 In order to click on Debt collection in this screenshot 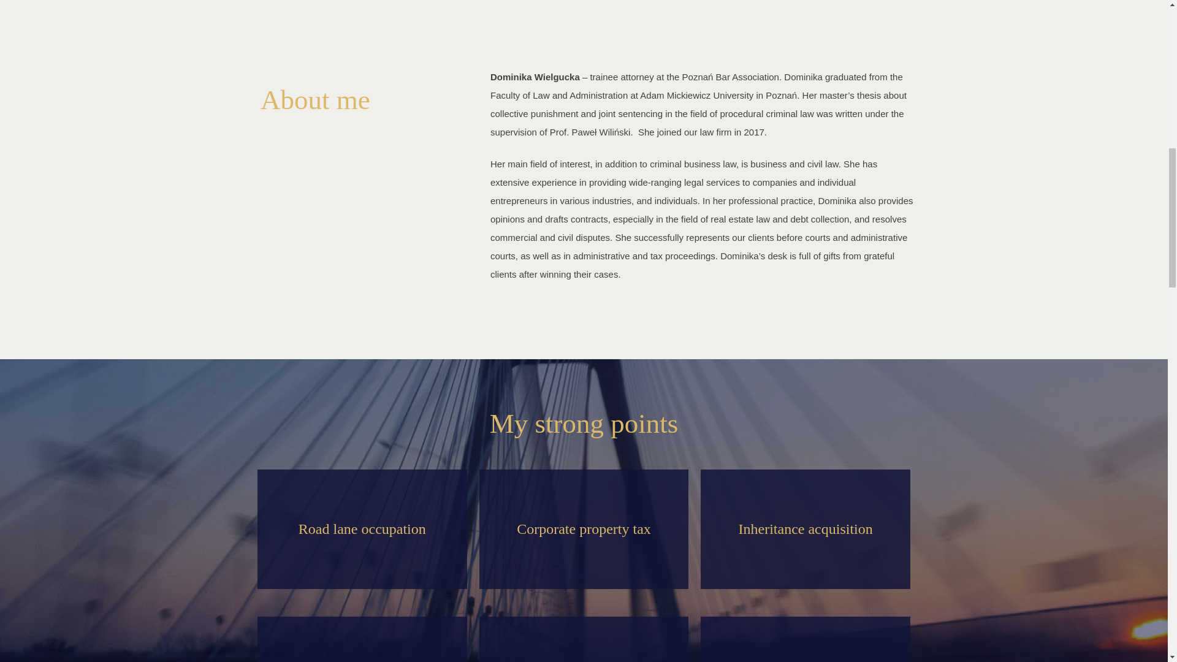, I will do `click(805, 639)`.